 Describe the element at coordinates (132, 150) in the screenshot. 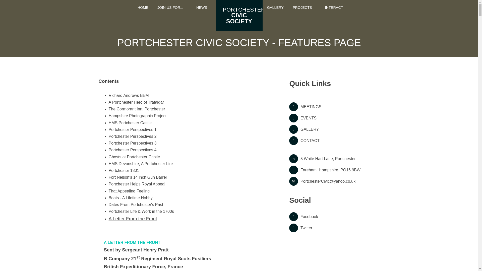

I see `Portchester Perspectives 4` at that location.